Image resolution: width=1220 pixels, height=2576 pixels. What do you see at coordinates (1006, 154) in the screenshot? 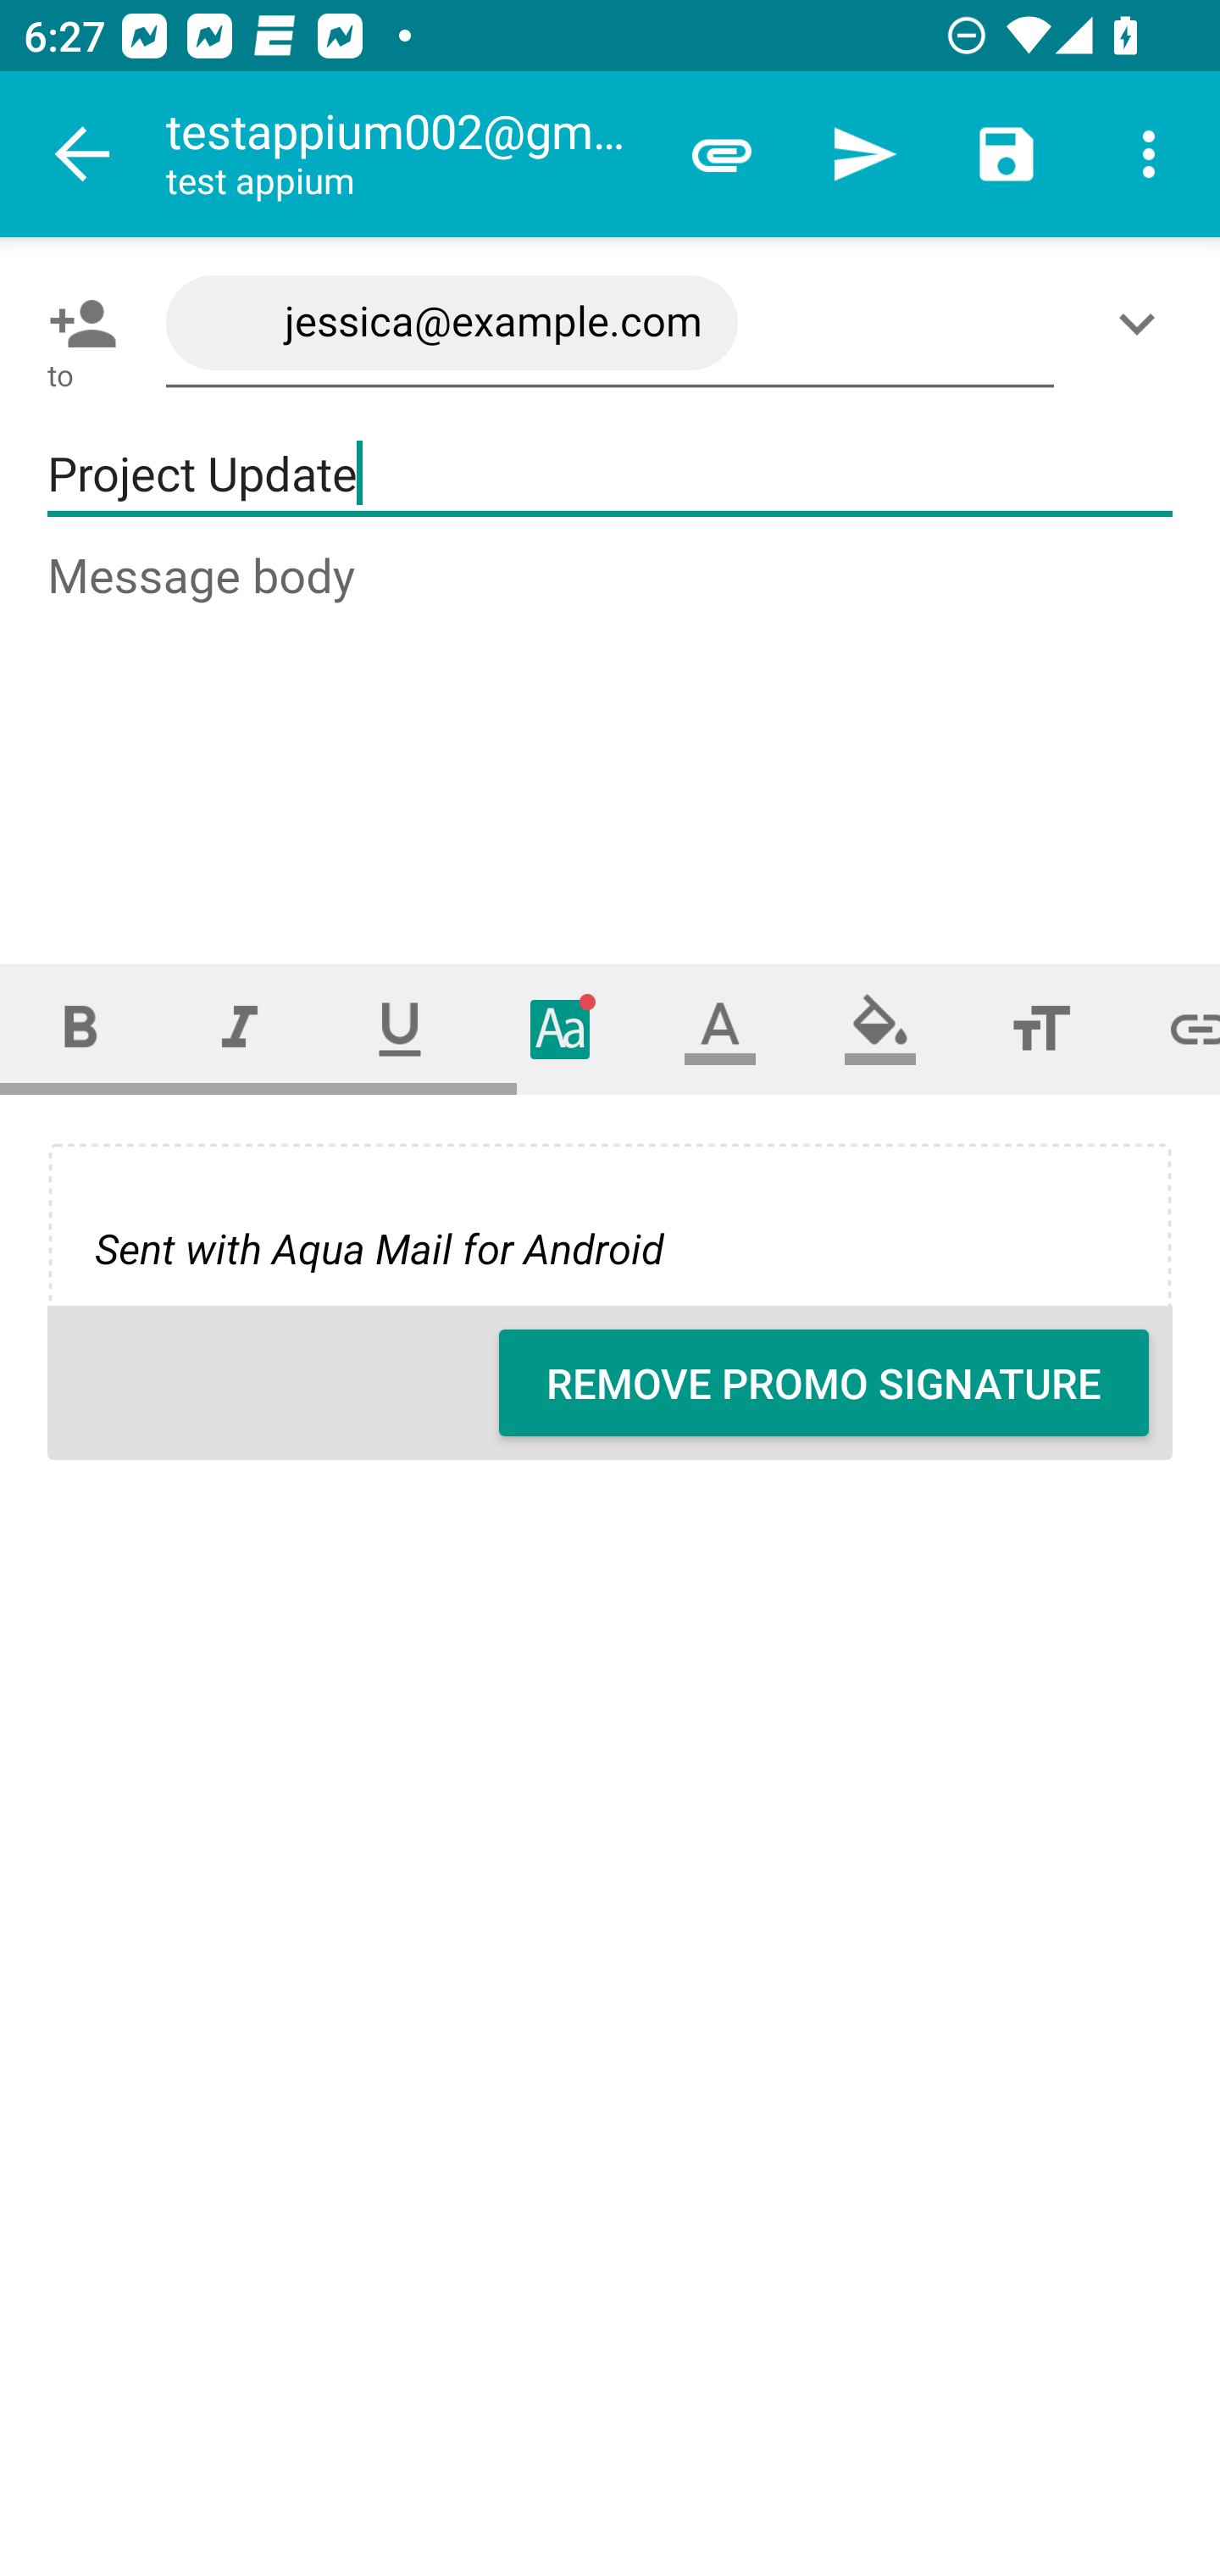
I see `Save` at bounding box center [1006, 154].